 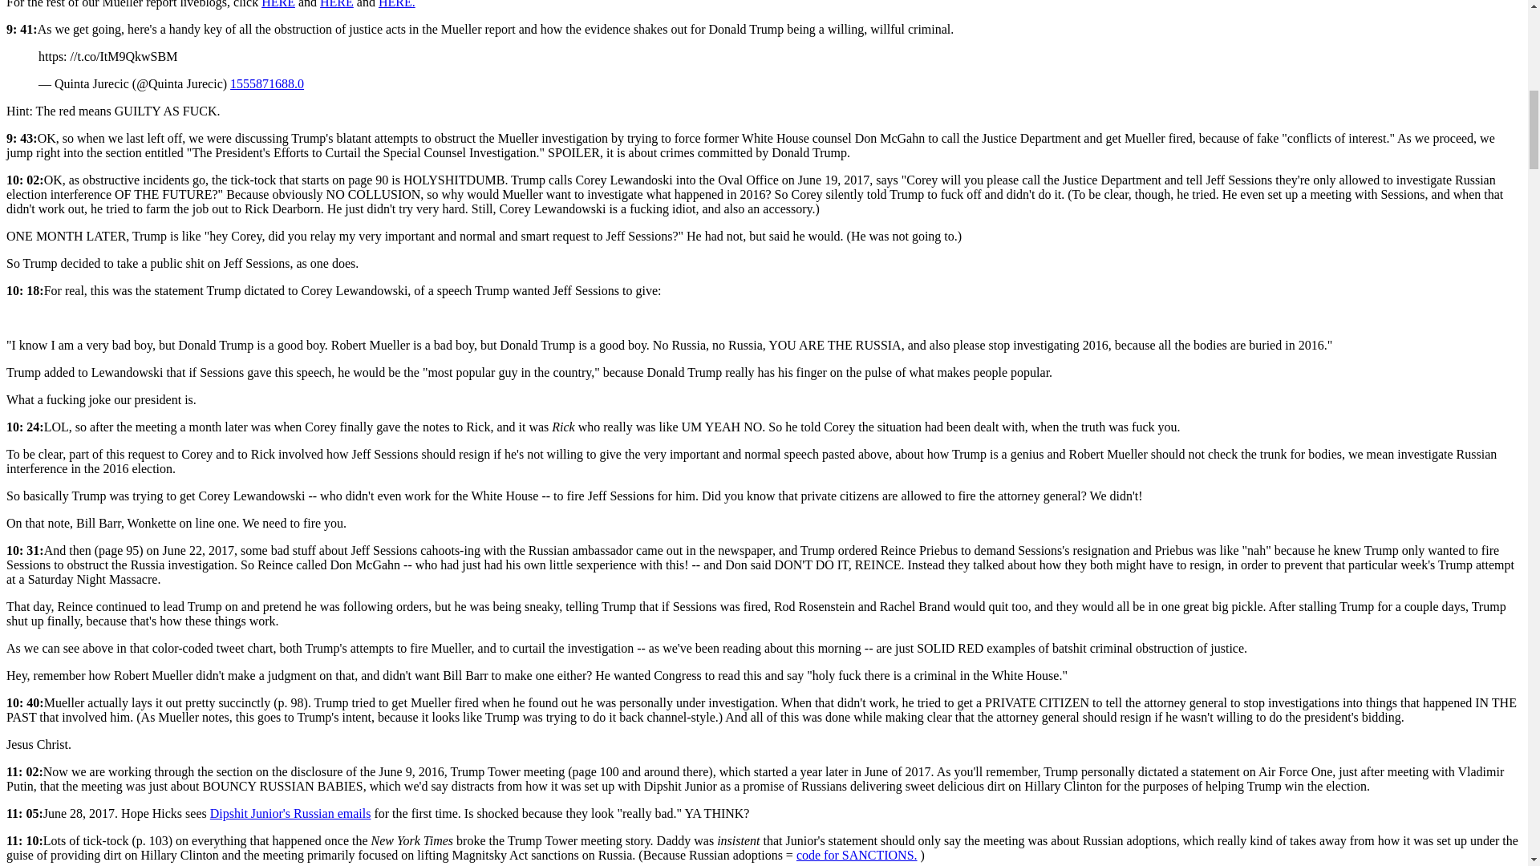 What do you see at coordinates (397, 4) in the screenshot?
I see `HERE.` at bounding box center [397, 4].